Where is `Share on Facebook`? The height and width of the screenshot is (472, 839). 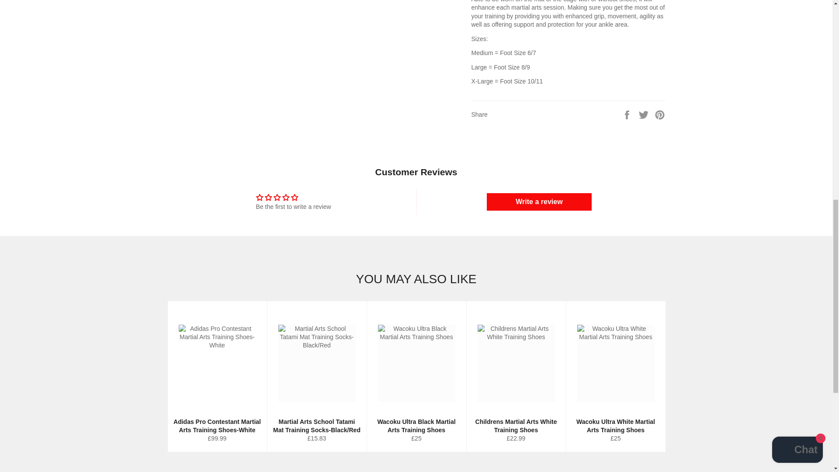 Share on Facebook is located at coordinates (628, 115).